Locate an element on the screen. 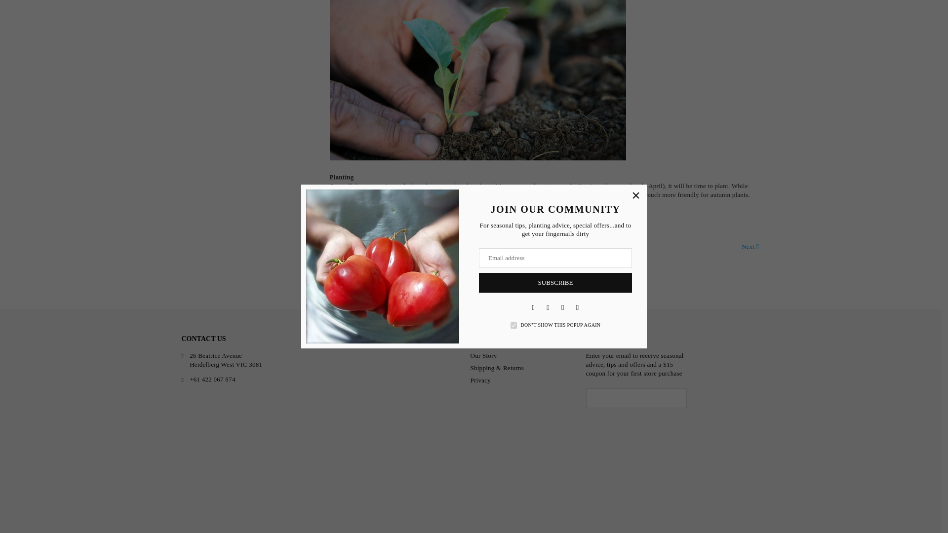 This screenshot has width=948, height=533. Mastercard is located at coordinates (671, 512).